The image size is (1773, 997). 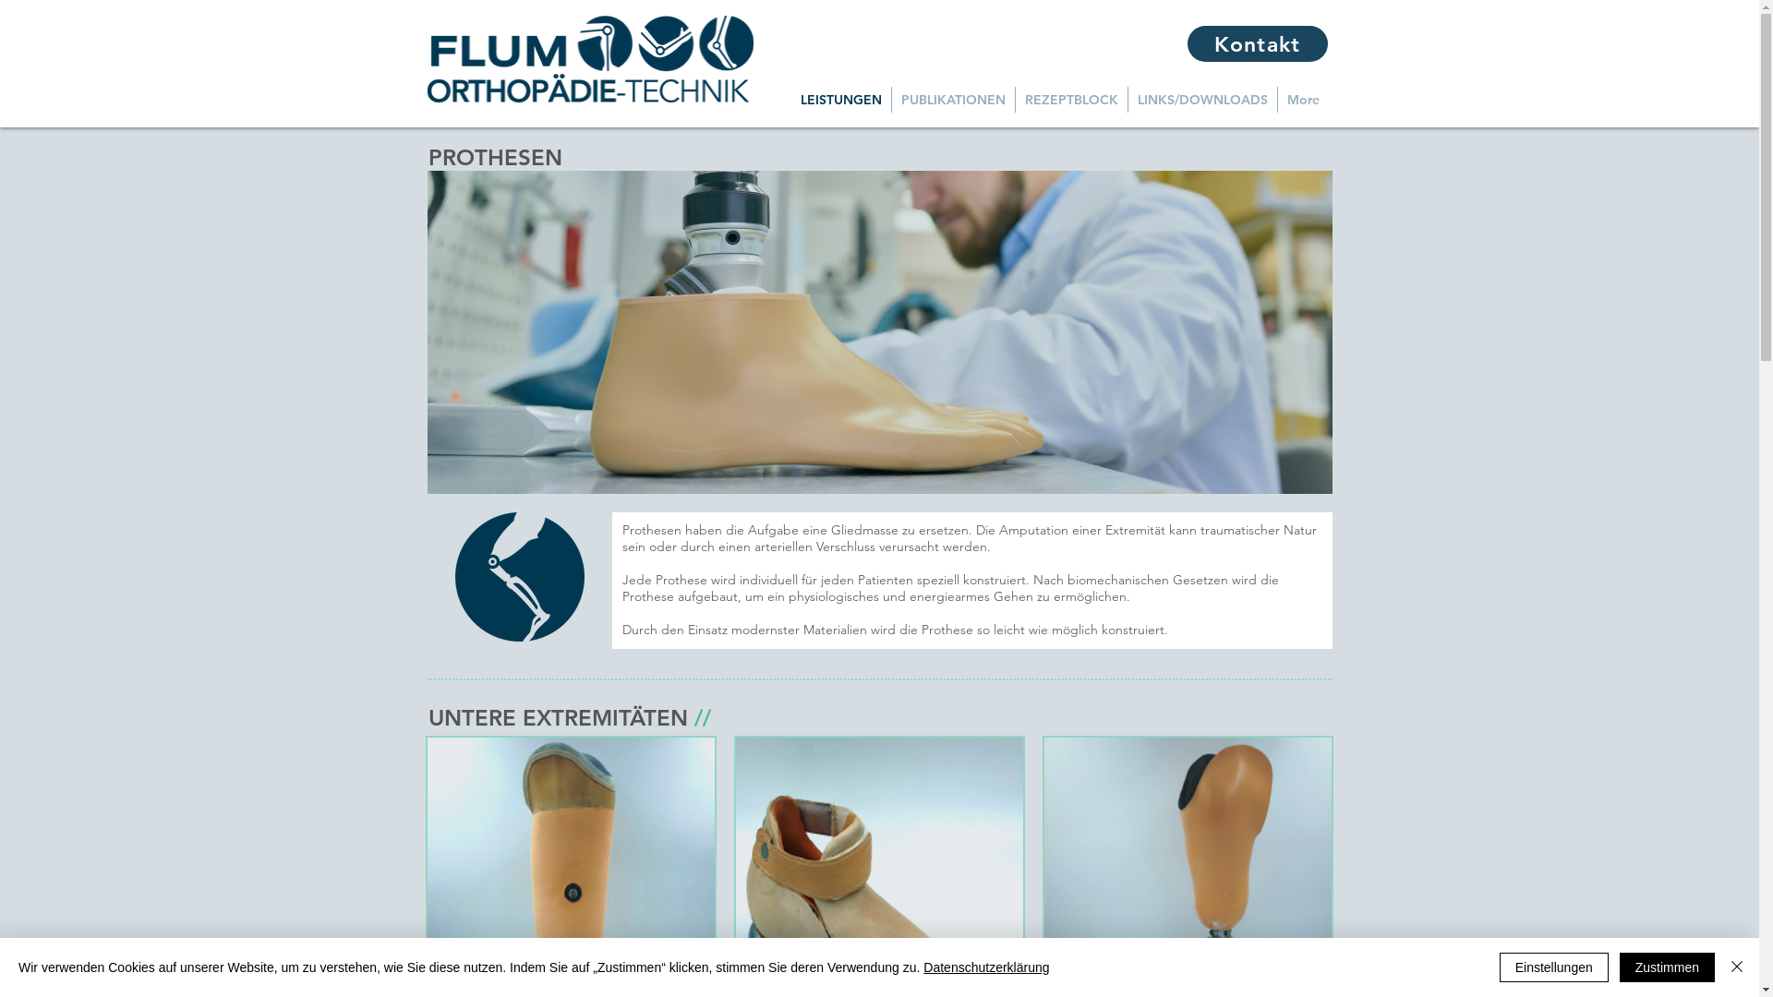 What do you see at coordinates (840, 100) in the screenshot?
I see `LEISTUNGEN` at bounding box center [840, 100].